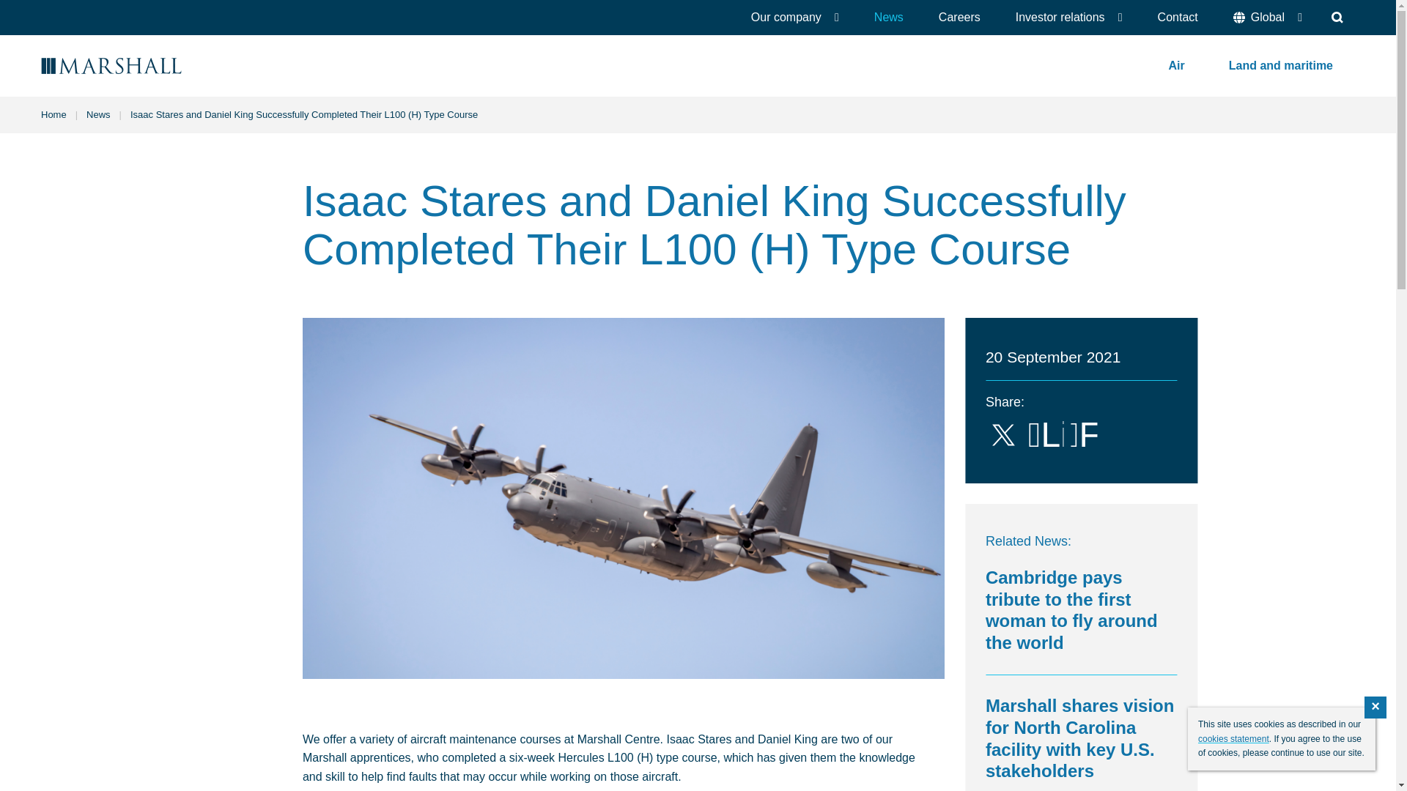 The height and width of the screenshot is (791, 1407). I want to click on Careers, so click(959, 18).